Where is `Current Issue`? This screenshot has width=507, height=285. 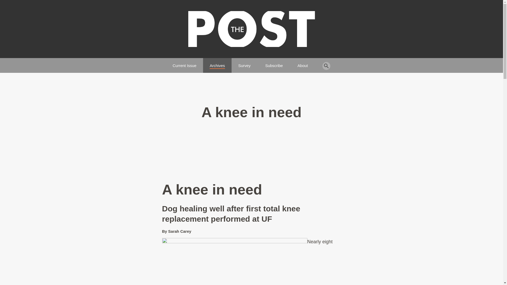 Current Issue is located at coordinates (185, 63).